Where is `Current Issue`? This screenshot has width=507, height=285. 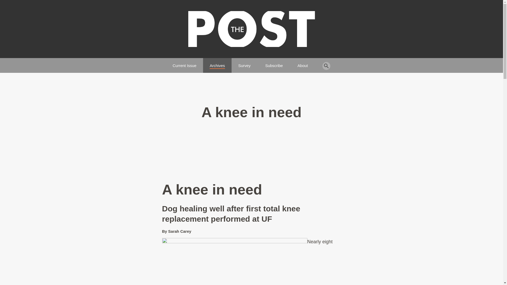 Current Issue is located at coordinates (185, 63).